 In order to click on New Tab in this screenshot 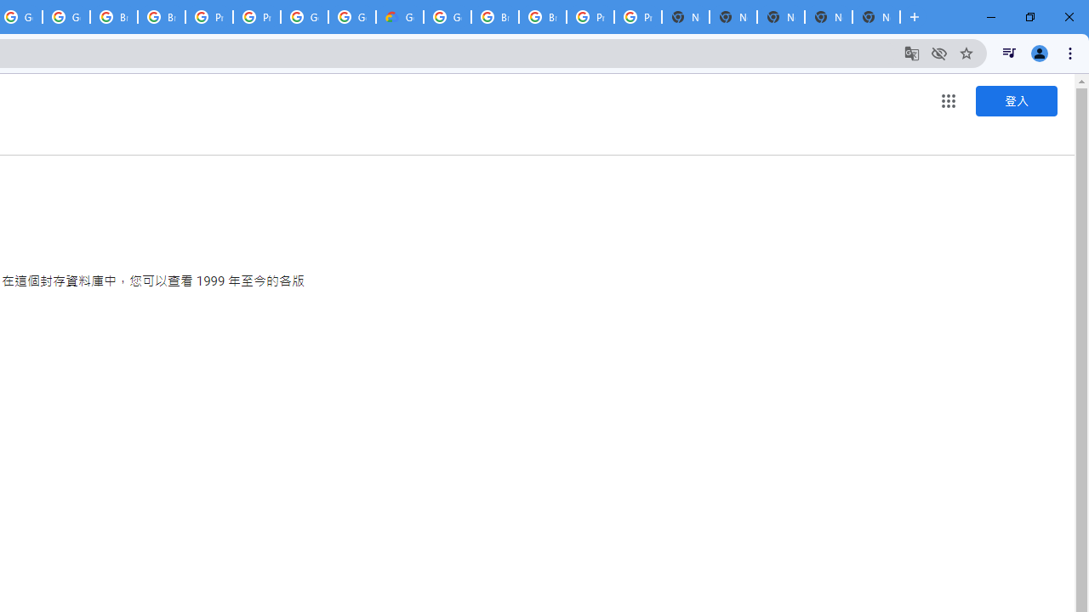, I will do `click(876, 17)`.